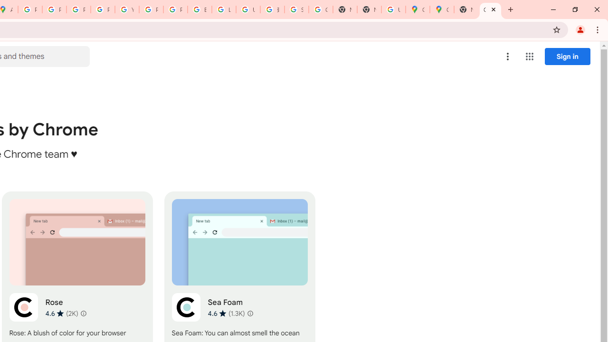  Describe the element at coordinates (54, 9) in the screenshot. I see `Privacy Help Center - Policies Help` at that location.